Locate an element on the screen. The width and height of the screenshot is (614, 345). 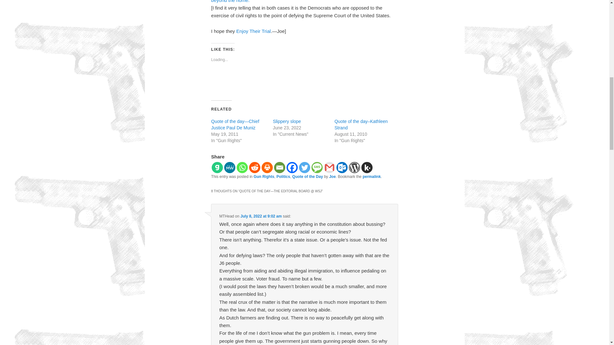
Whatsapp is located at coordinates (242, 167).